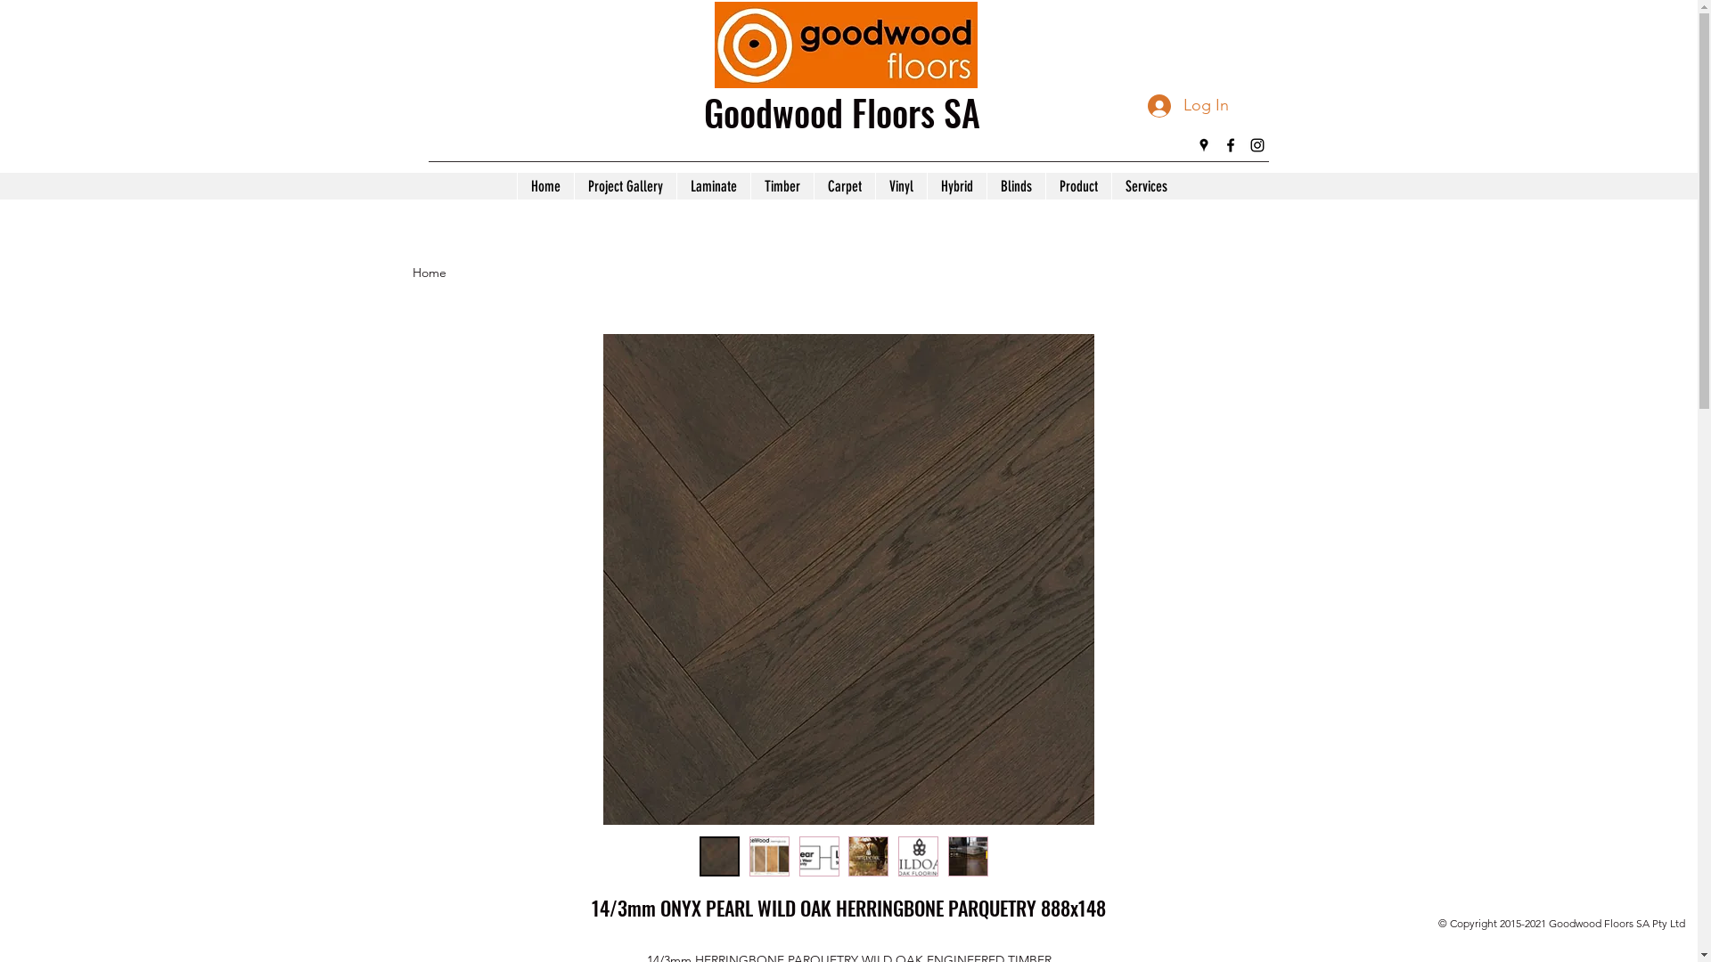  I want to click on Blinds, so click(1016, 186).